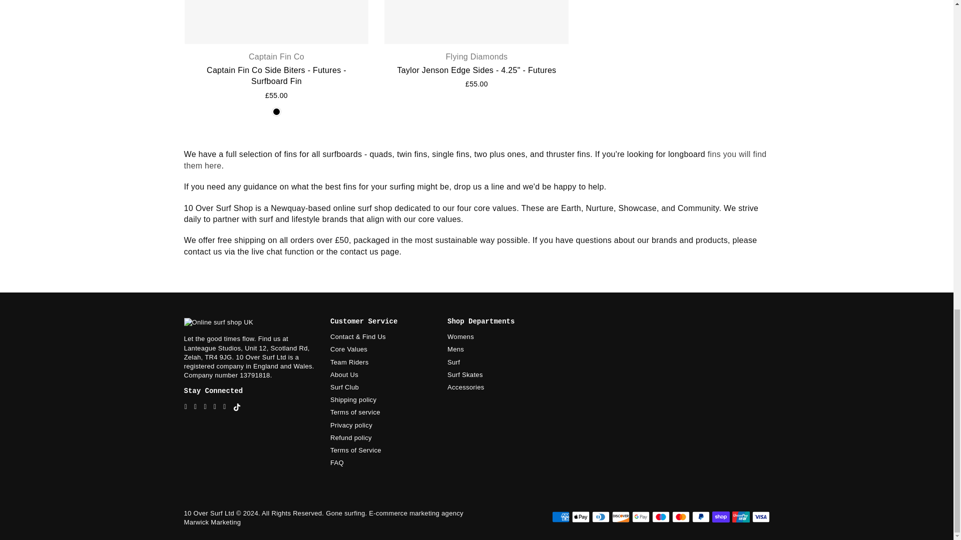 The image size is (961, 540). Describe the element at coordinates (721, 517) in the screenshot. I see `Shop Pay` at that location.